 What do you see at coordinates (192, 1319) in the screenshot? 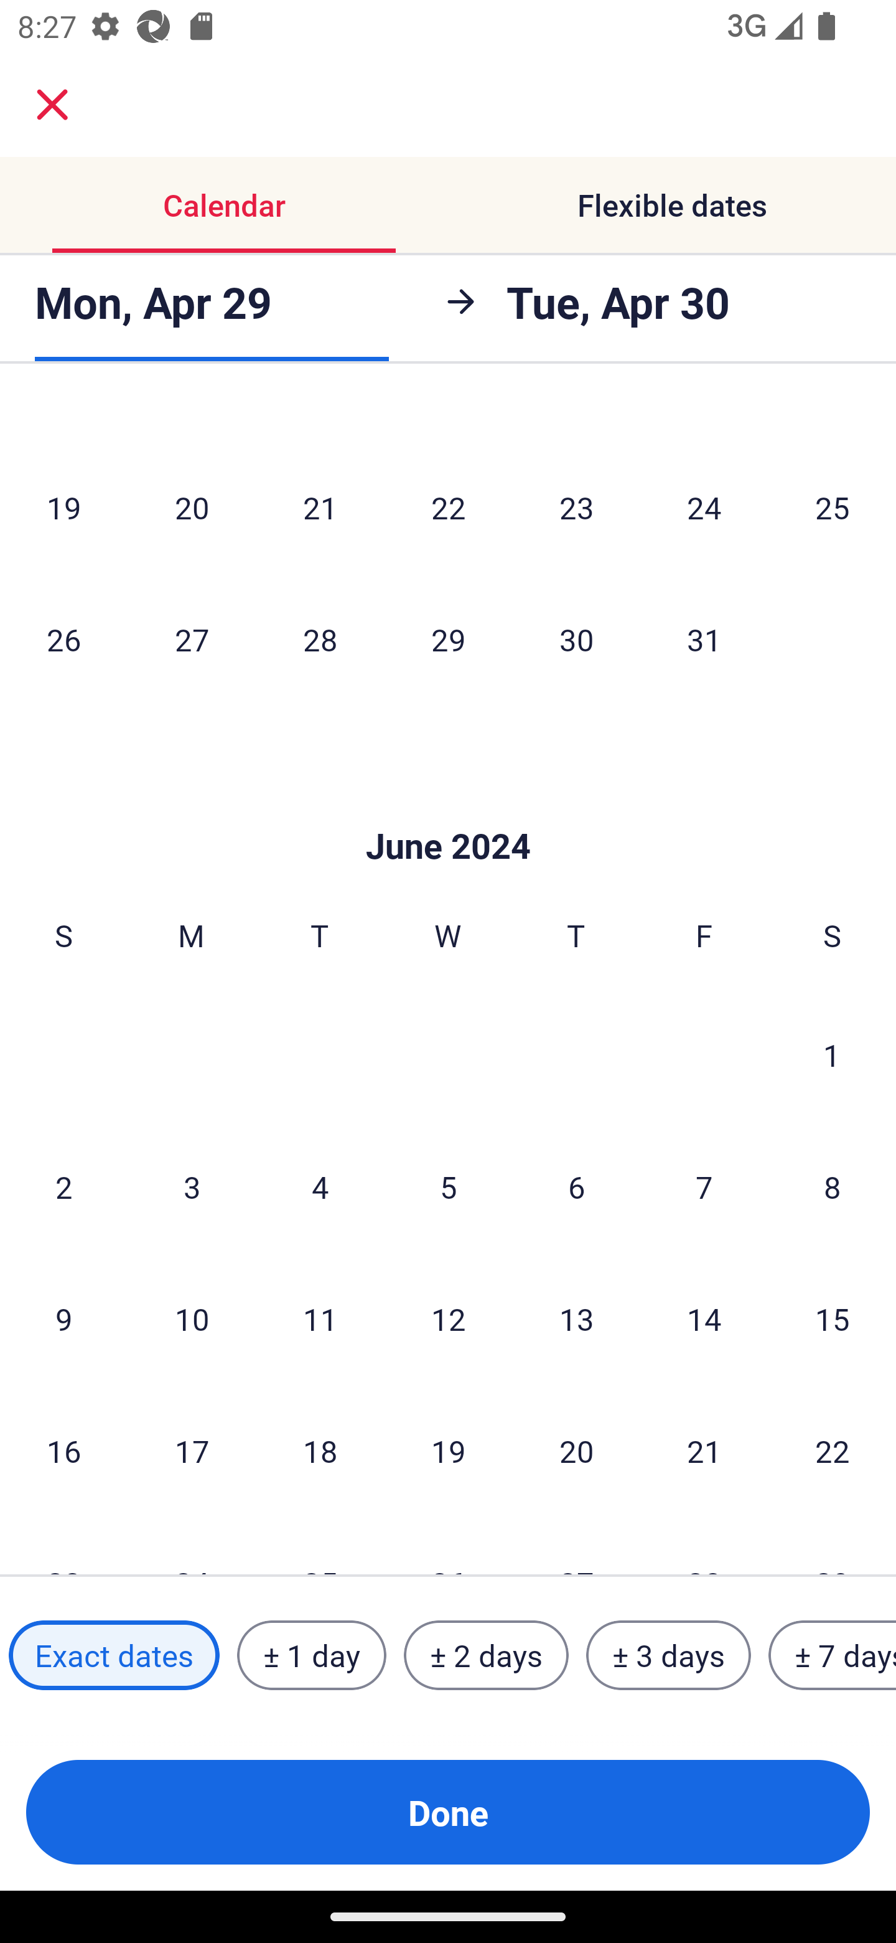
I see `10 Monday, June 10, 2024` at bounding box center [192, 1319].